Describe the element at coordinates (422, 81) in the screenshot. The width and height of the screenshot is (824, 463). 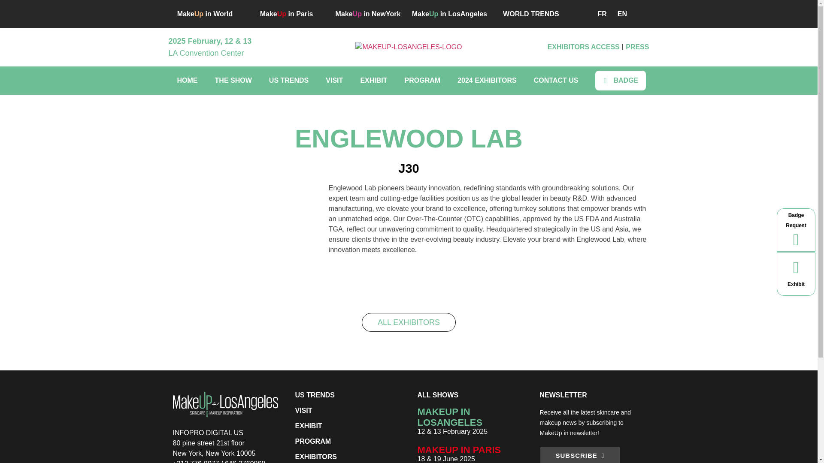
I see `PROGRAM` at that location.